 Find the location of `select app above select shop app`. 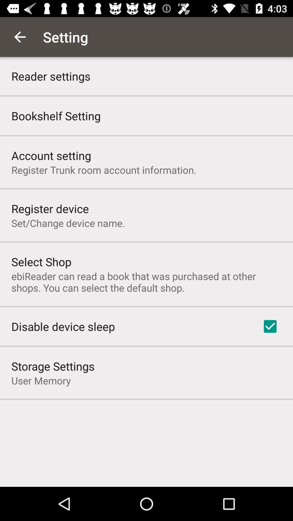

select app above select shop app is located at coordinates (68, 223).